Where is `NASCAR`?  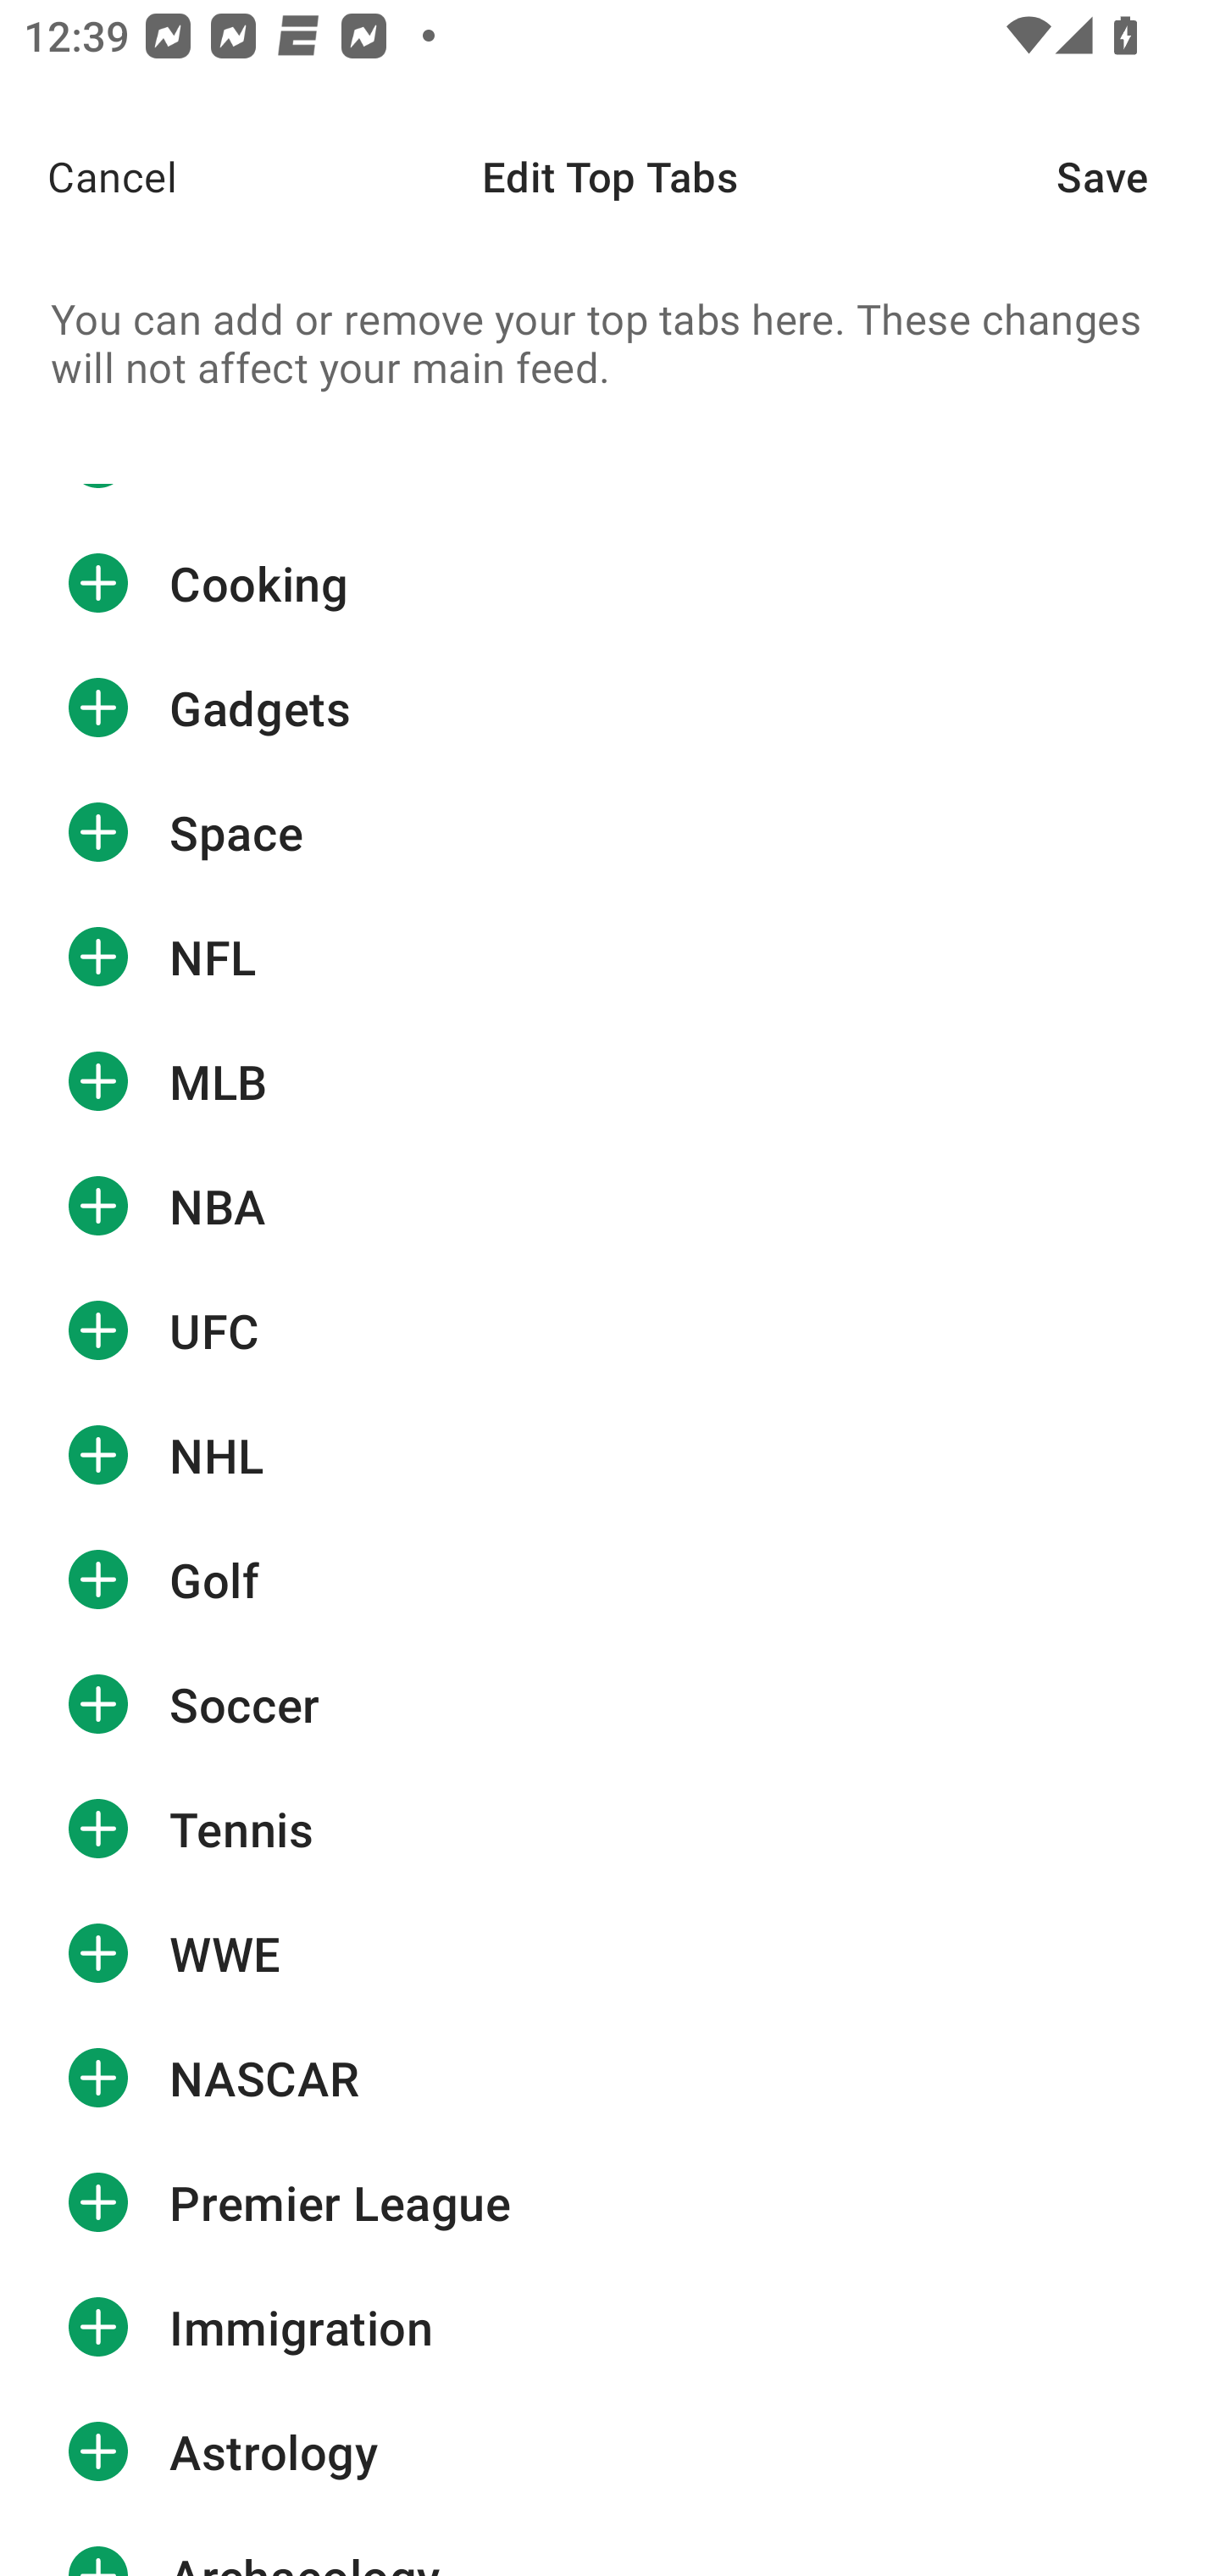 NASCAR is located at coordinates (610, 2079).